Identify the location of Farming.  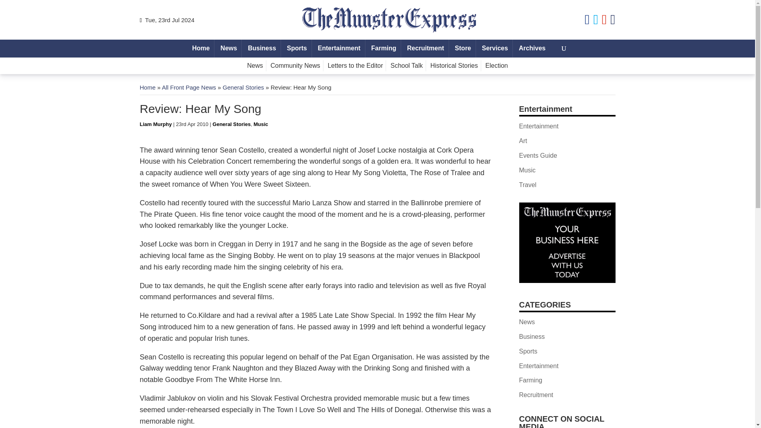
(384, 48).